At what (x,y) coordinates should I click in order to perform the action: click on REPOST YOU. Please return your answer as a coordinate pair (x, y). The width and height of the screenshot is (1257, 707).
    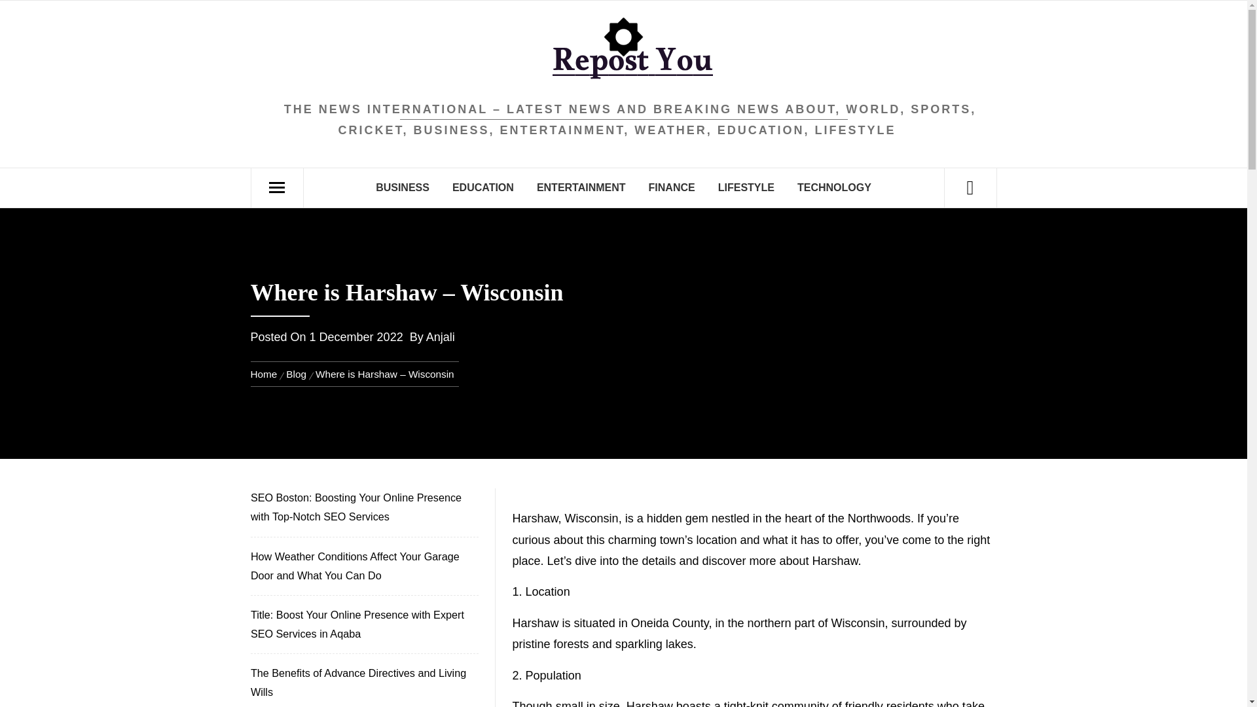
    Looking at the image, I should click on (623, 135).